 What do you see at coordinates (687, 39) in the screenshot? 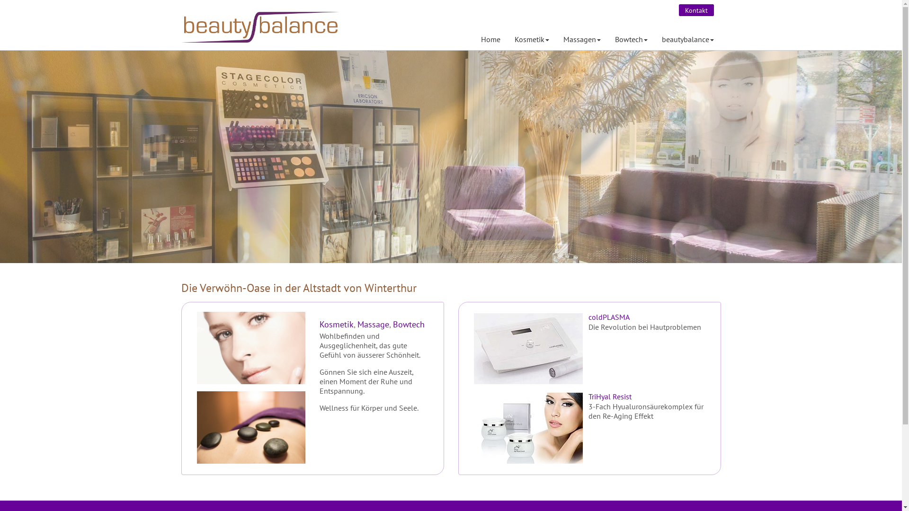
I see `beautybalance` at bounding box center [687, 39].